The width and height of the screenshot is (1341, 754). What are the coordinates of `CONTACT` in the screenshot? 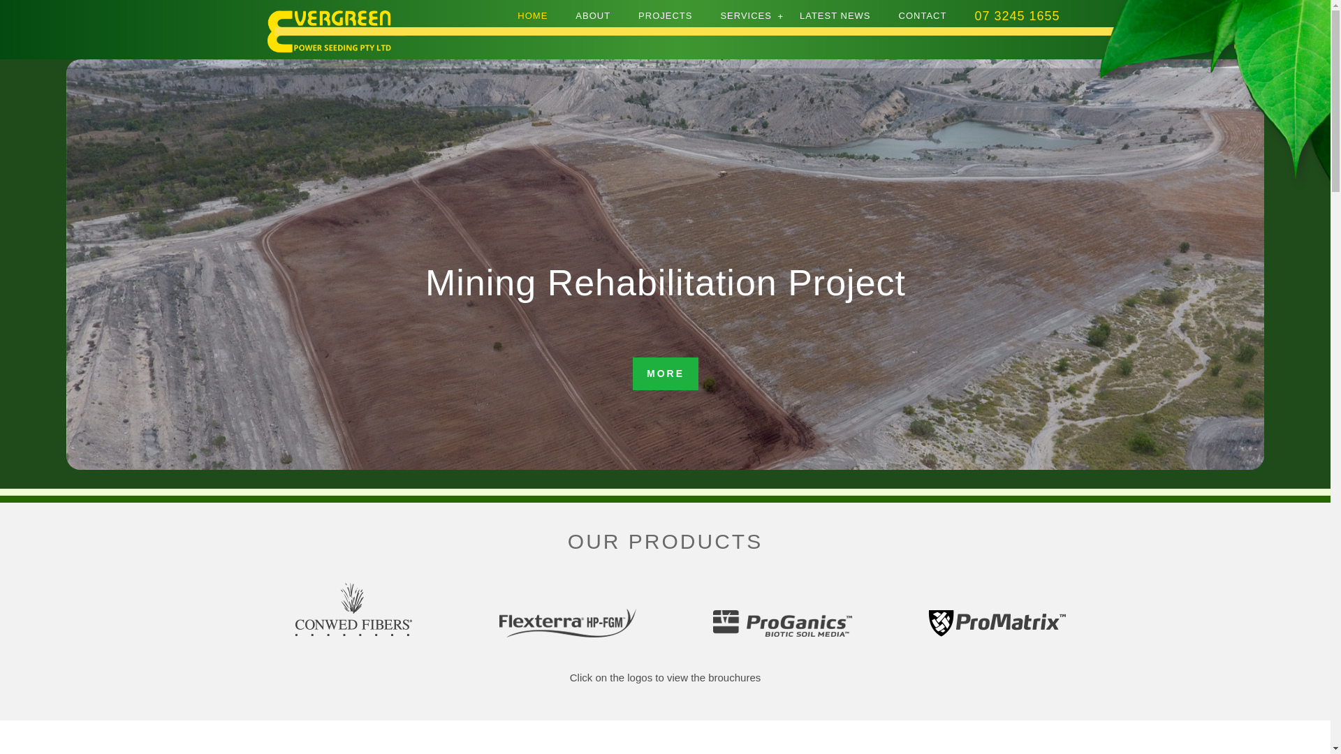 It's located at (923, 16).